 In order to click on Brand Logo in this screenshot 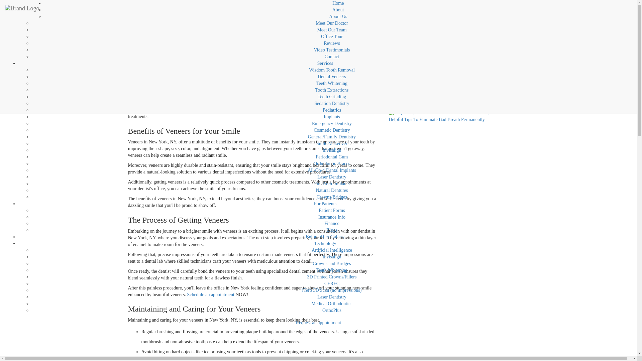, I will do `click(22, 8)`.